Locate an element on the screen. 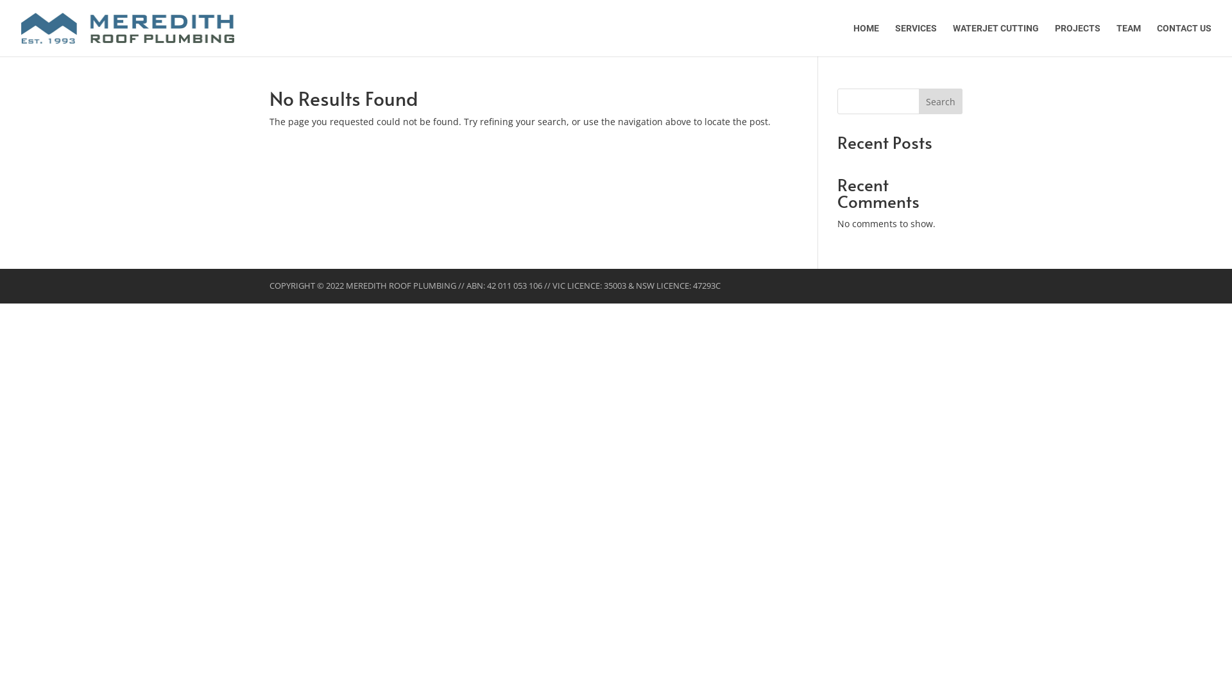 The image size is (1232, 693). HOME is located at coordinates (866, 40).